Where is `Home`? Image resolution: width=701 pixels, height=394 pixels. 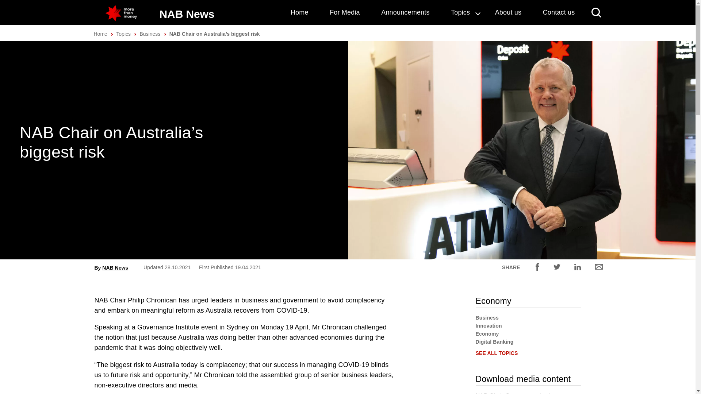
Home is located at coordinates (100, 34).